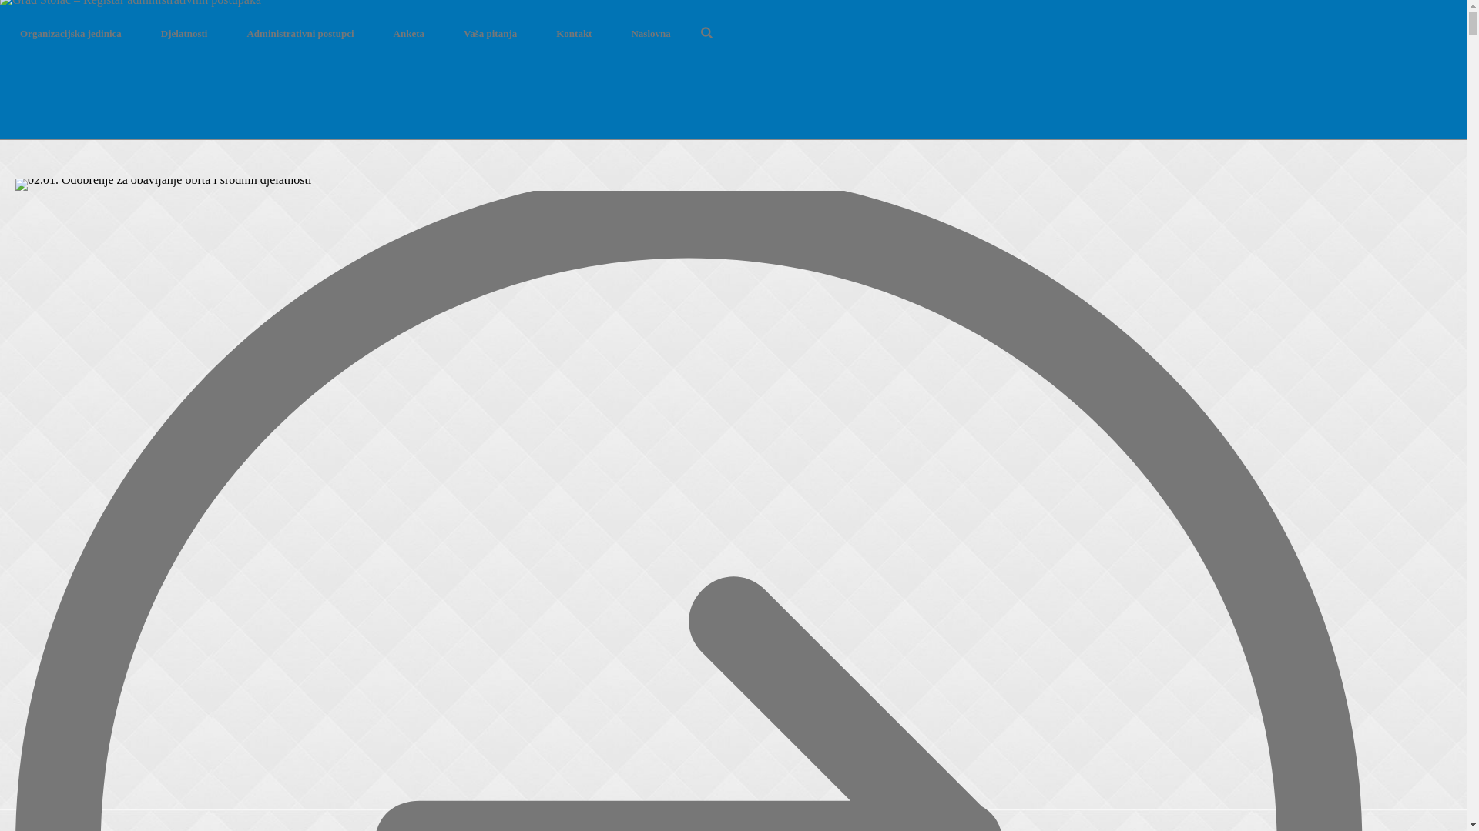 Image resolution: width=1479 pixels, height=831 pixels. Describe the element at coordinates (185, 34) in the screenshot. I see `Djelatnosti` at that location.